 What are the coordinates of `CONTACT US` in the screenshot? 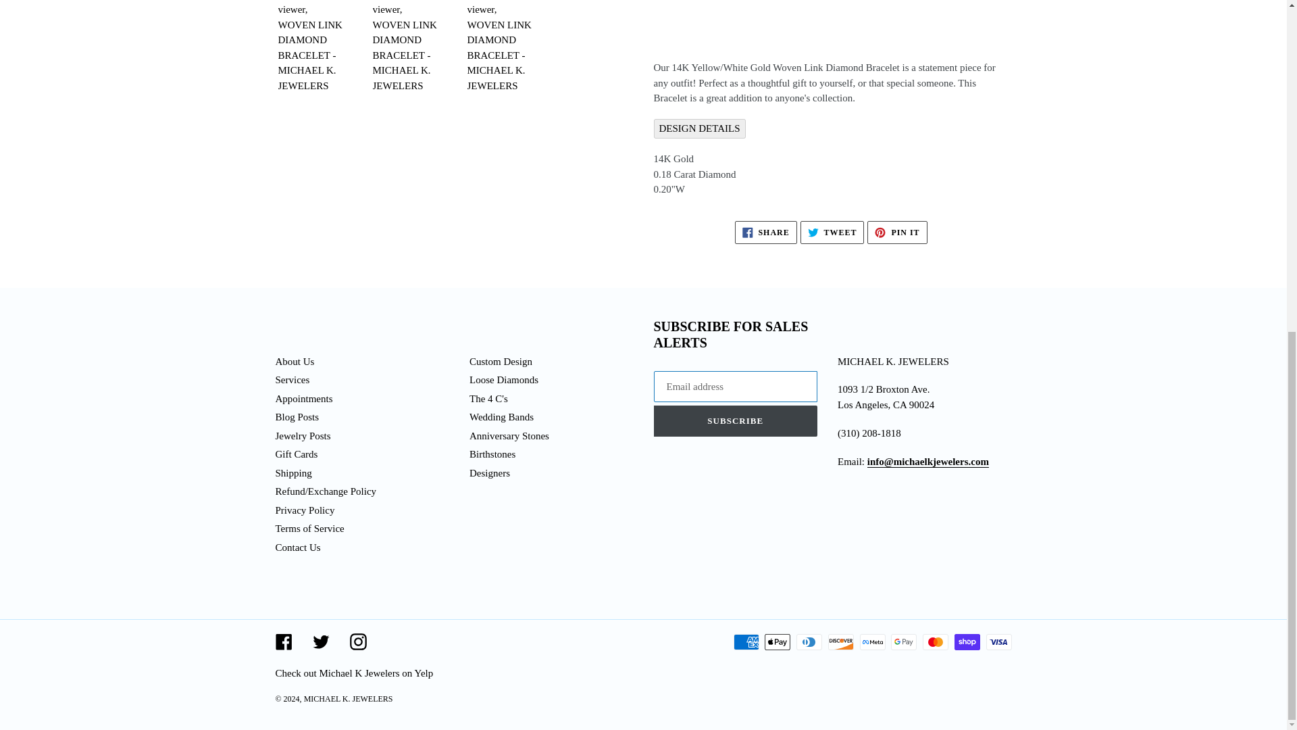 It's located at (928, 462).